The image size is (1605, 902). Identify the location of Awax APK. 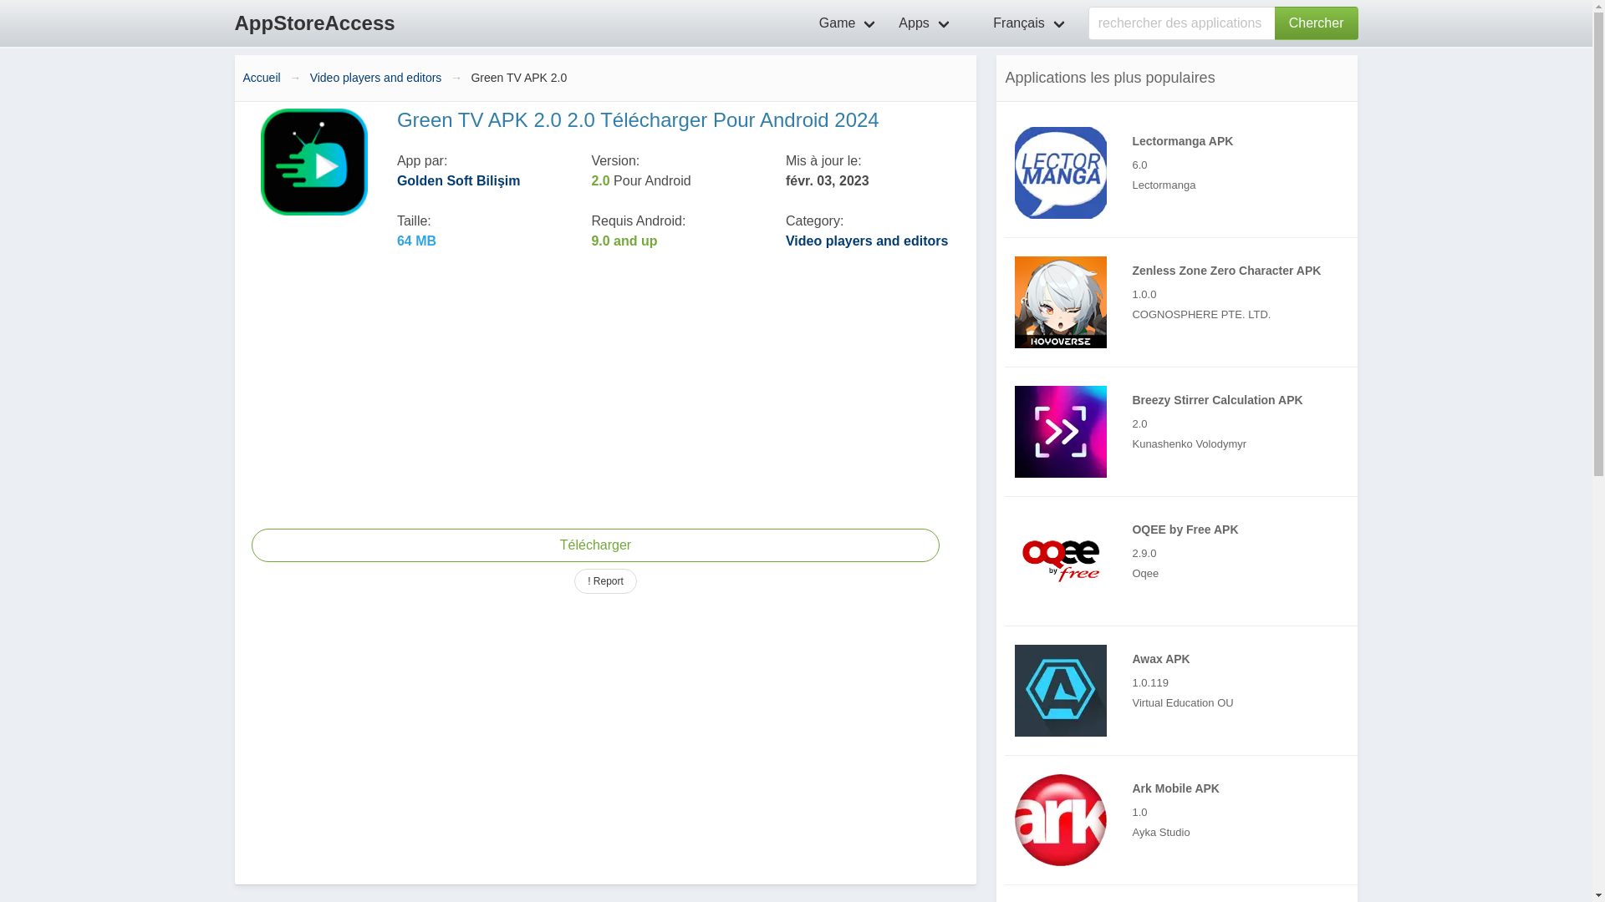
(1060, 691).